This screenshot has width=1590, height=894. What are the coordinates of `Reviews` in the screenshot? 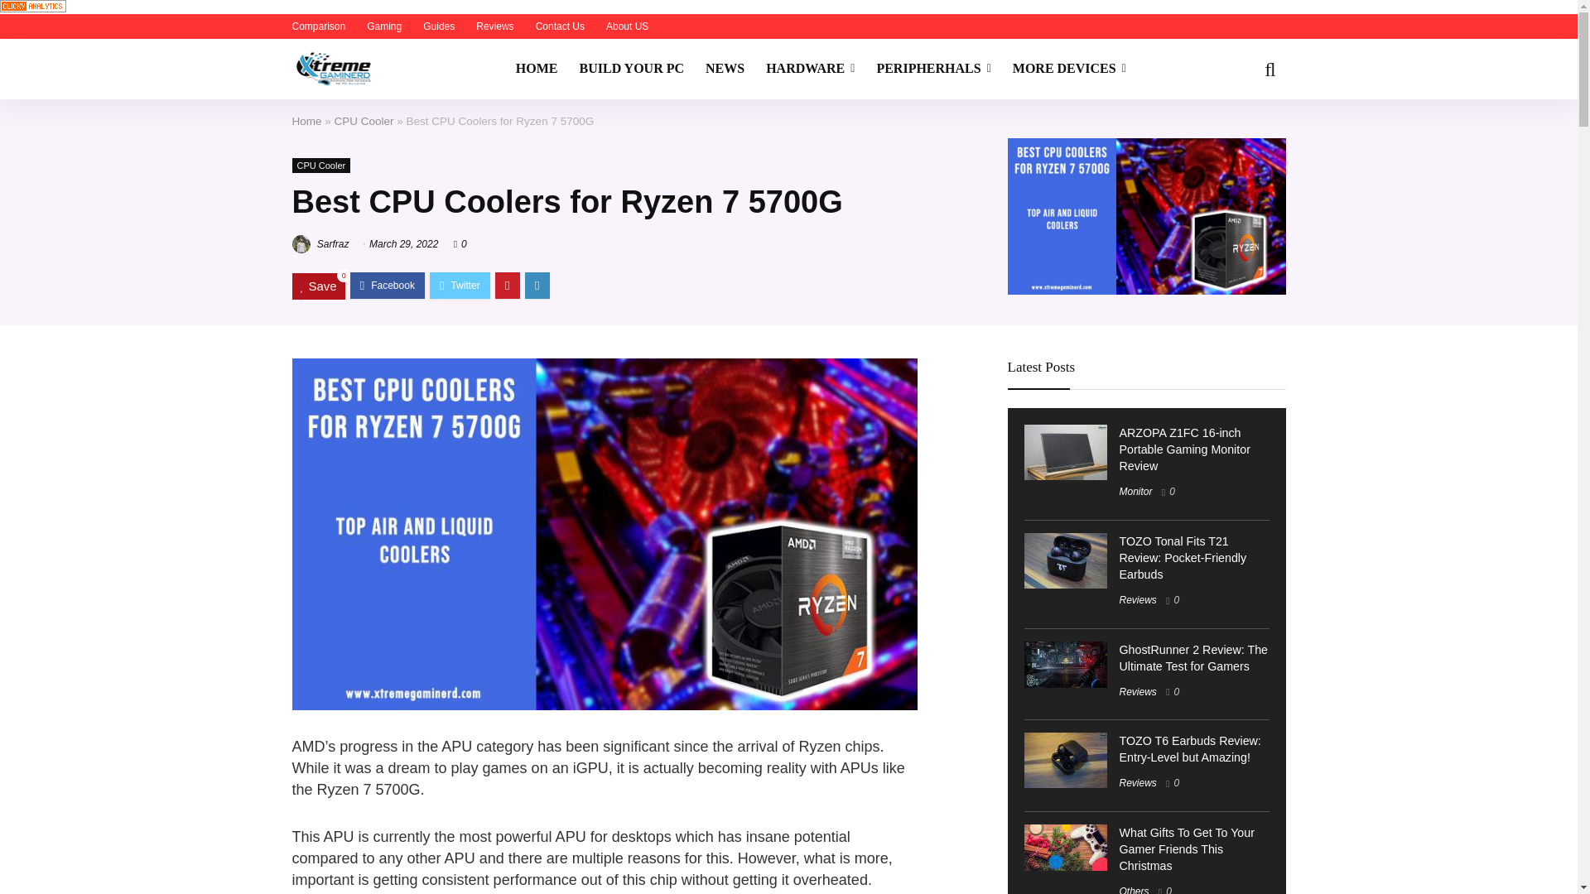 It's located at (494, 26).